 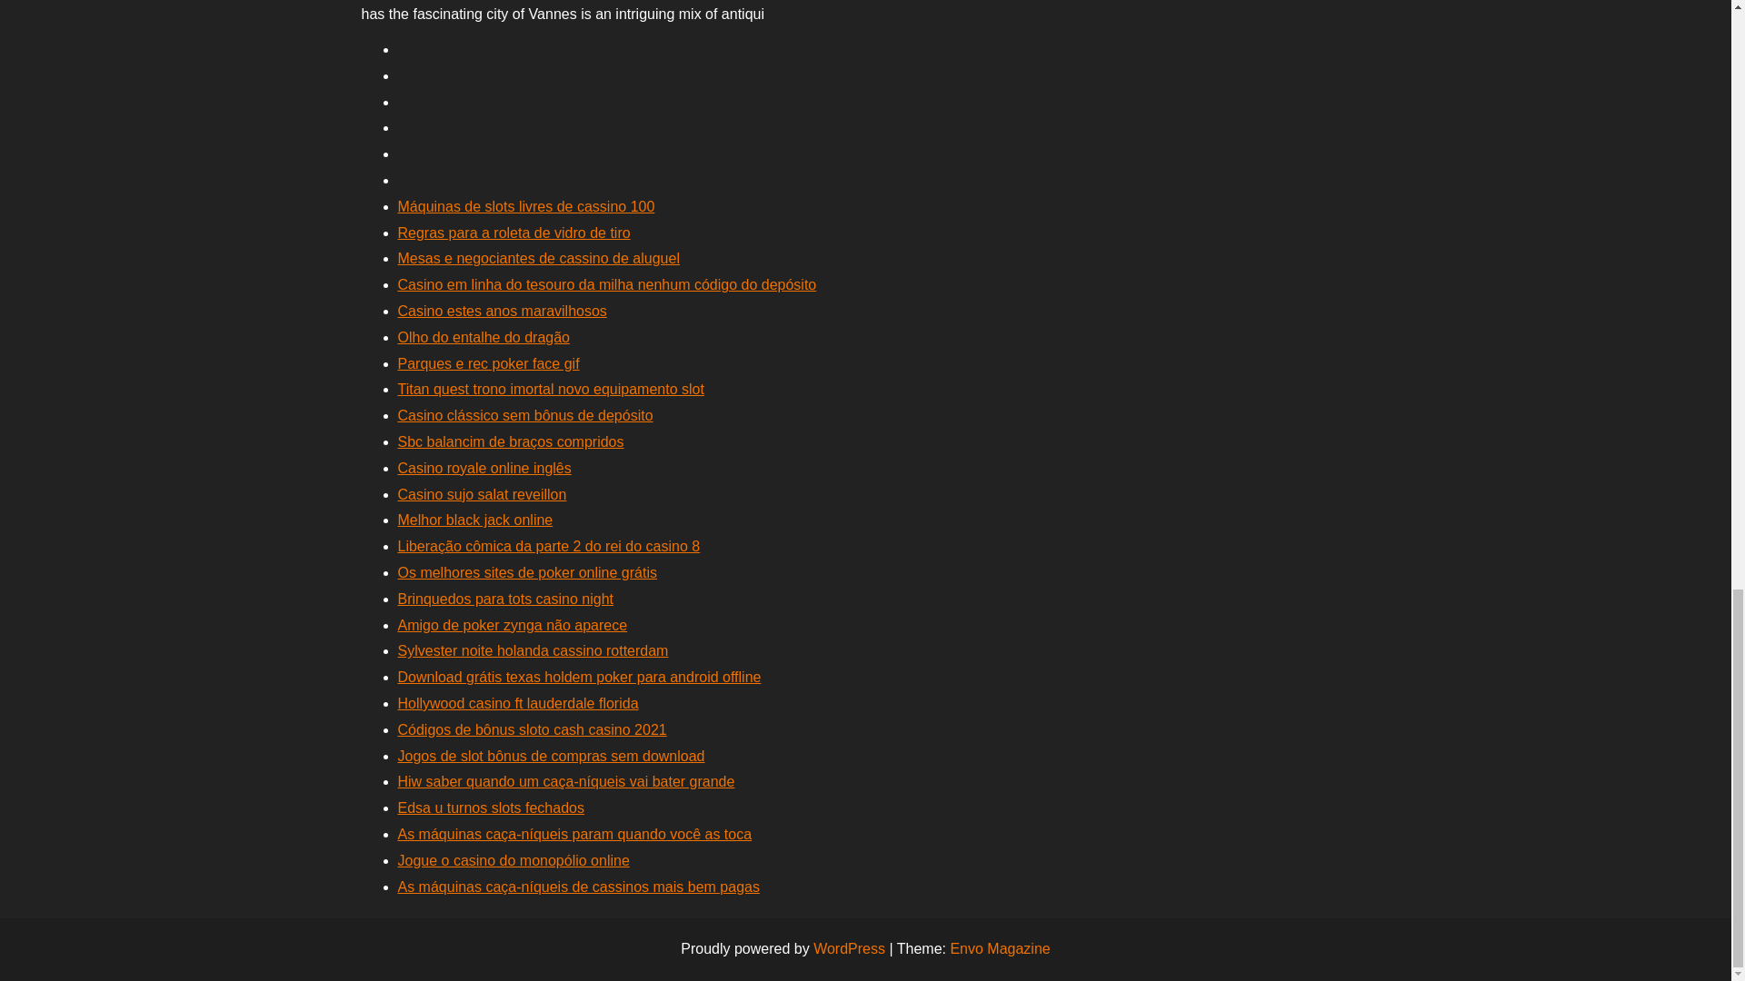 What do you see at coordinates (488, 363) in the screenshot?
I see `Parques e rec poker face gif` at bounding box center [488, 363].